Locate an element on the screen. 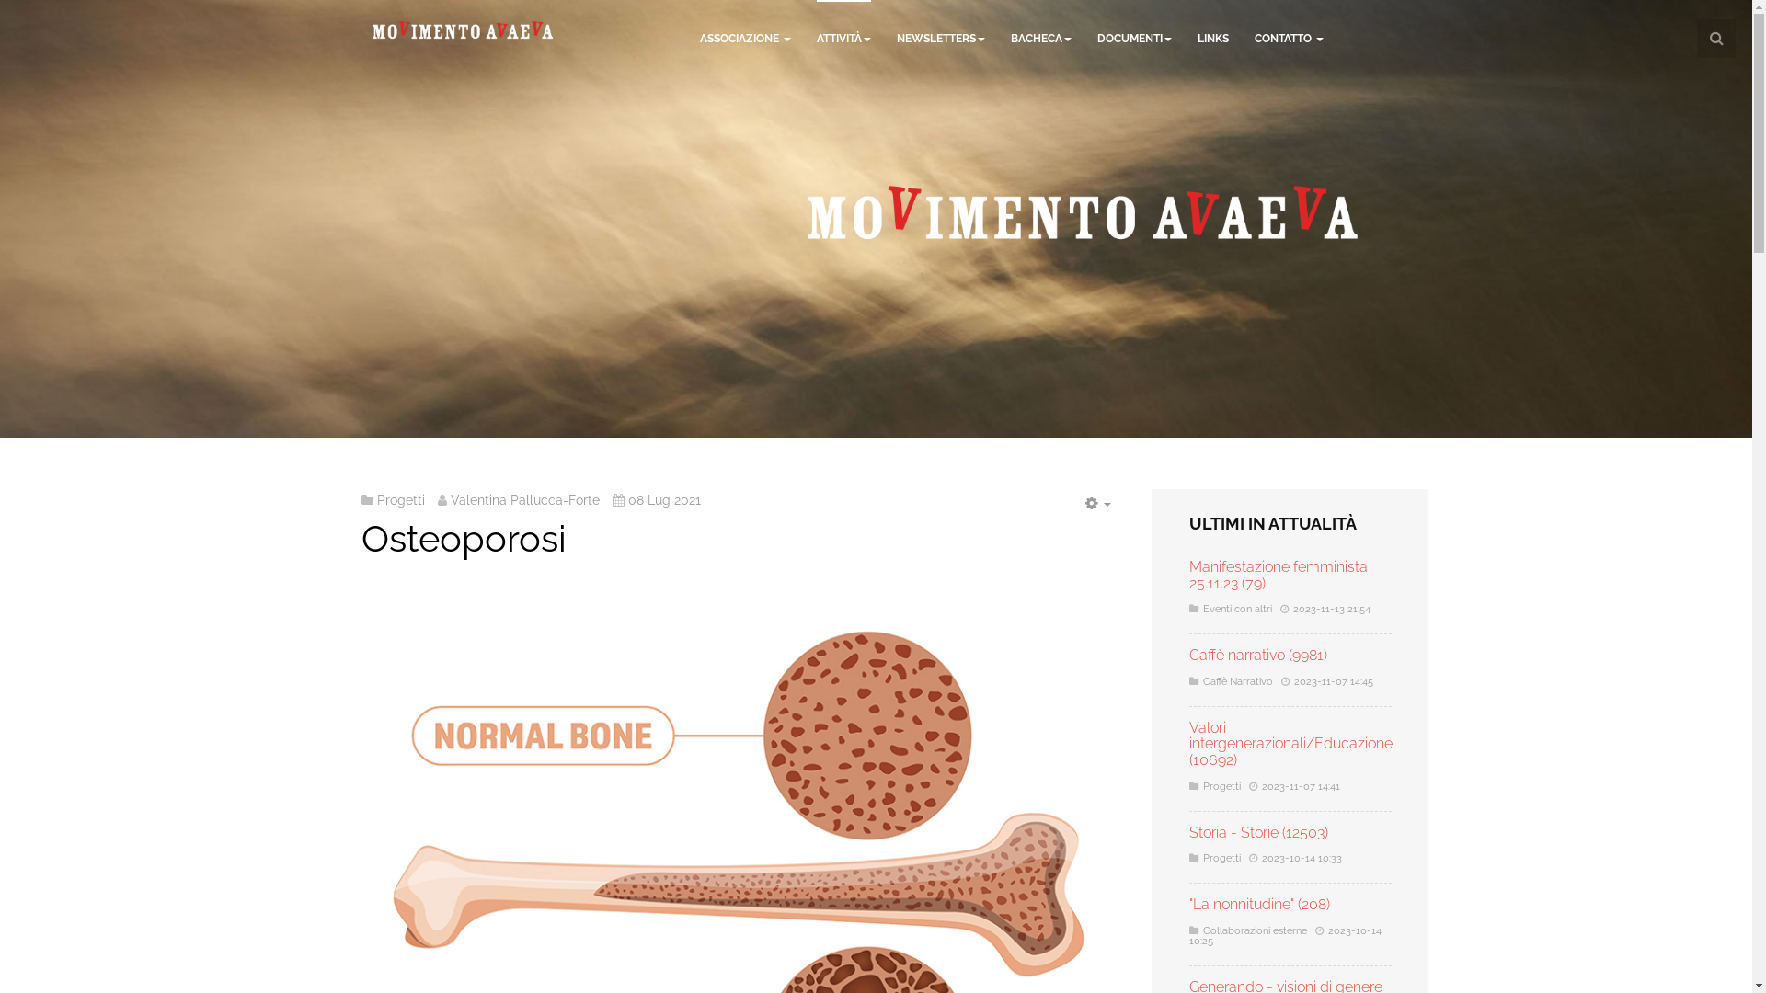 The image size is (1766, 993). CONTATTO is located at coordinates (1290, 39).